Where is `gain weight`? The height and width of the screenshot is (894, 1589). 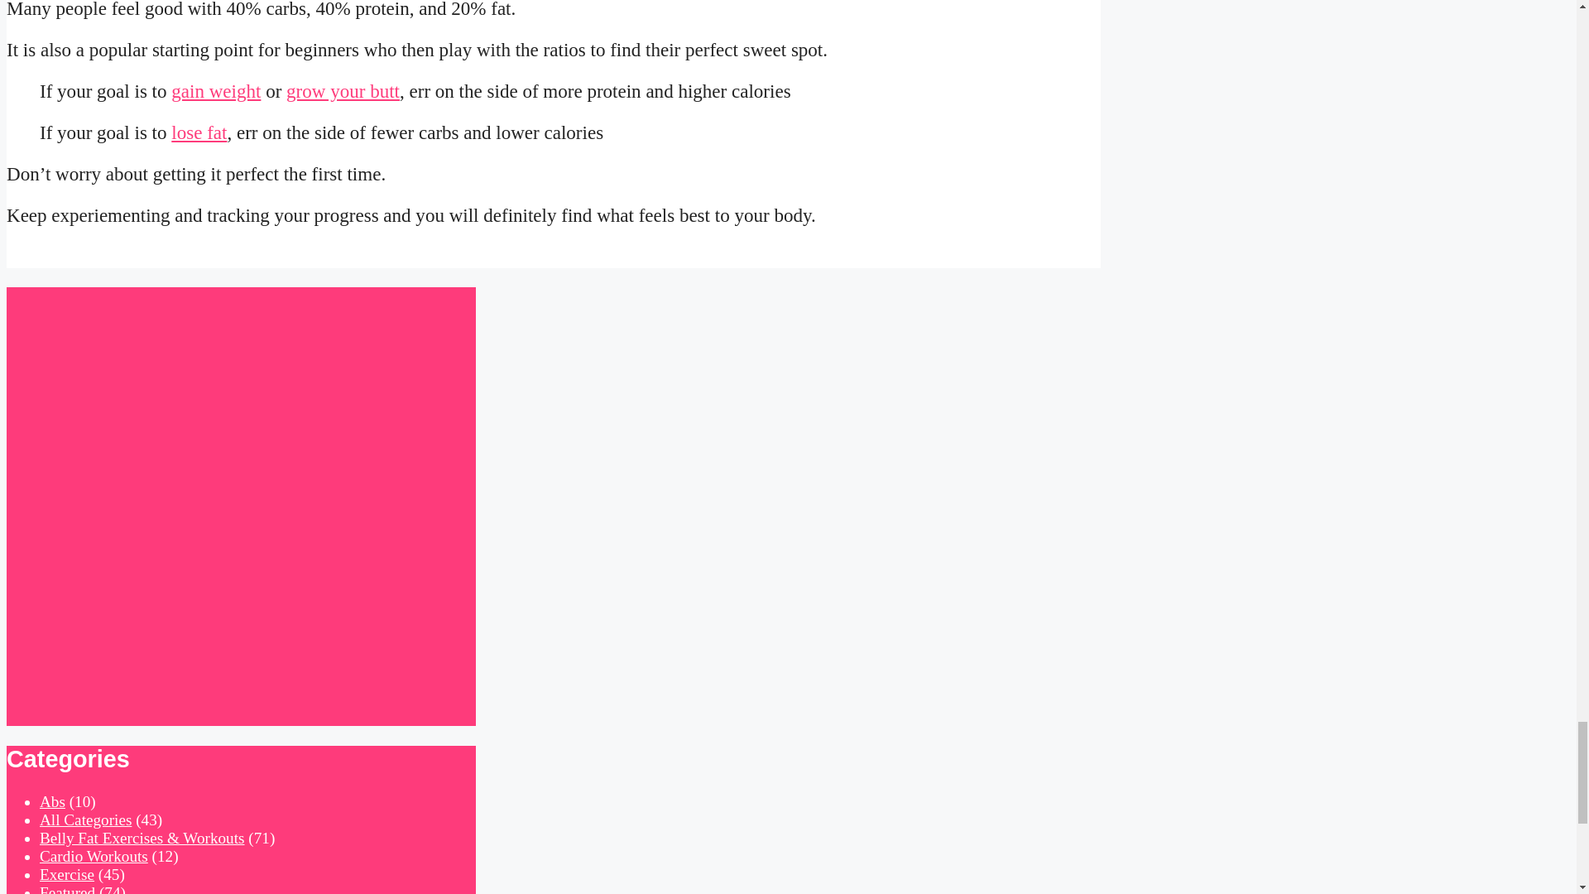 gain weight is located at coordinates (215, 91).